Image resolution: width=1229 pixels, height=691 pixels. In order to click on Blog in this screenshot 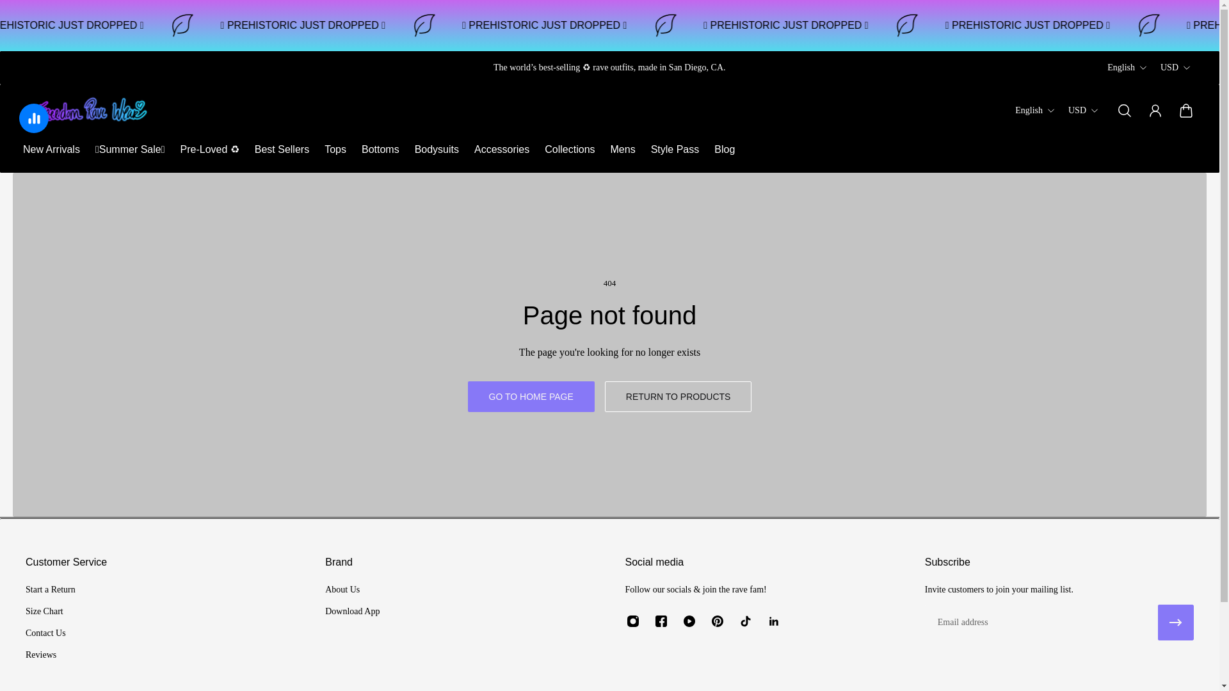, I will do `click(725, 150)`.